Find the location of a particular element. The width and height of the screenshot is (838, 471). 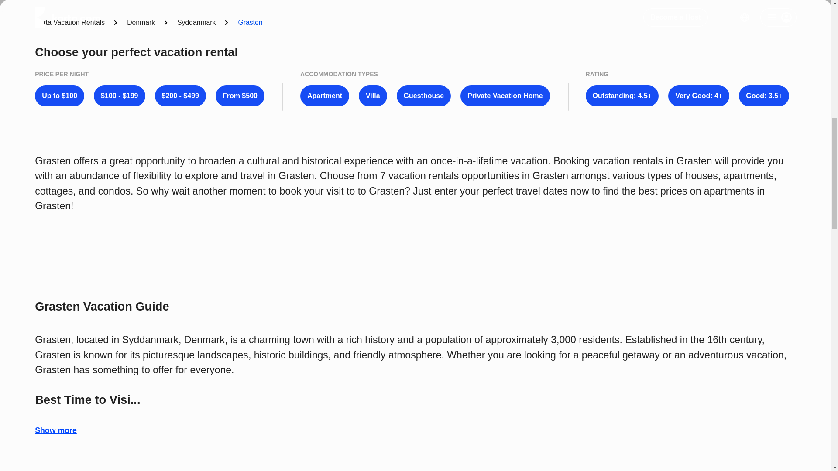

Guesthouse is located at coordinates (423, 96).